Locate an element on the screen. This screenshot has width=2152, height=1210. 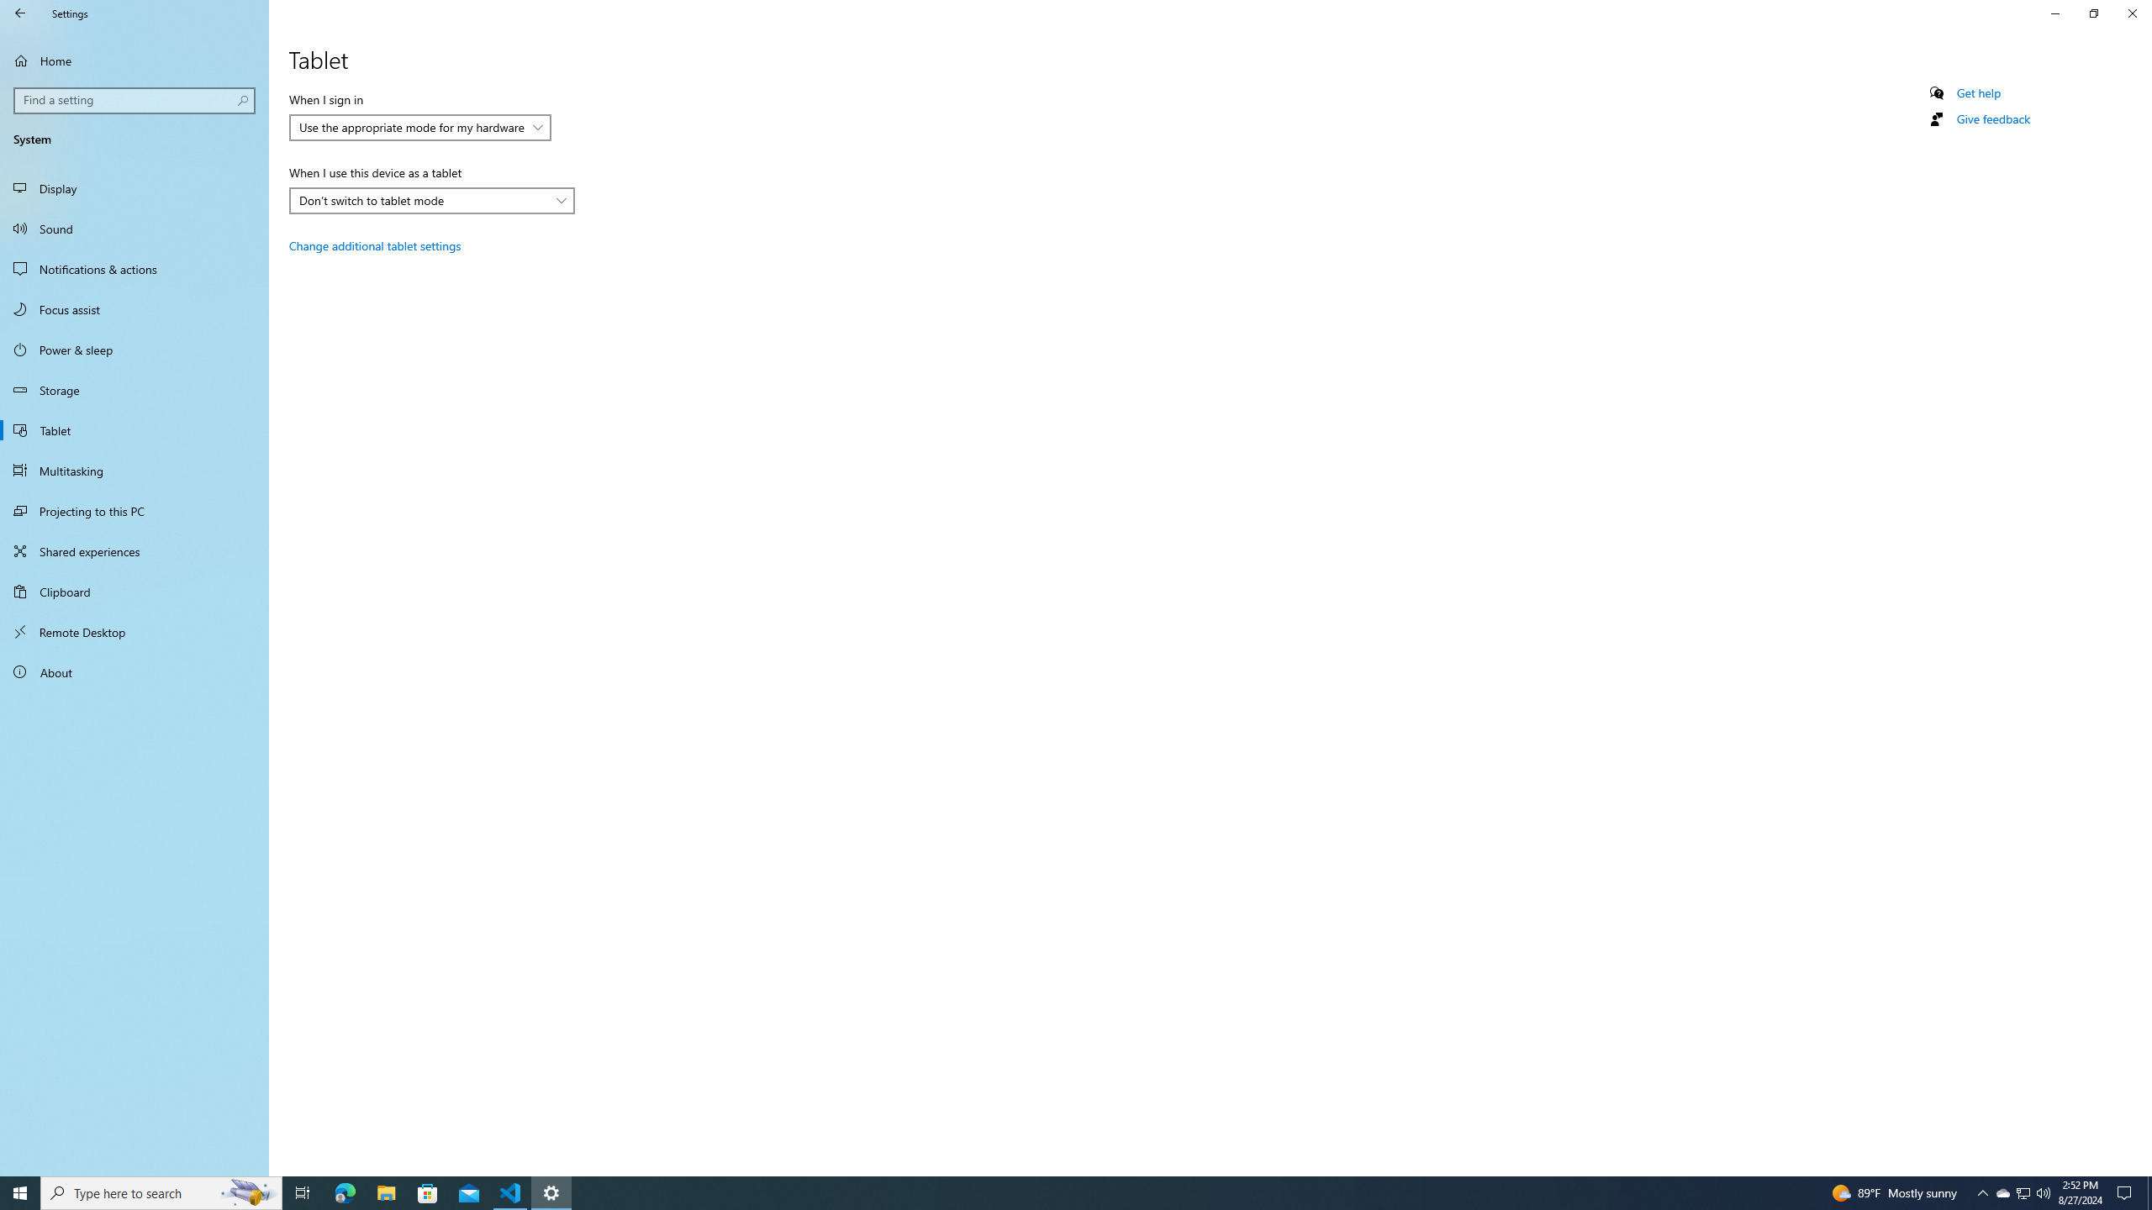
Multitasking is located at coordinates (511, 1193).